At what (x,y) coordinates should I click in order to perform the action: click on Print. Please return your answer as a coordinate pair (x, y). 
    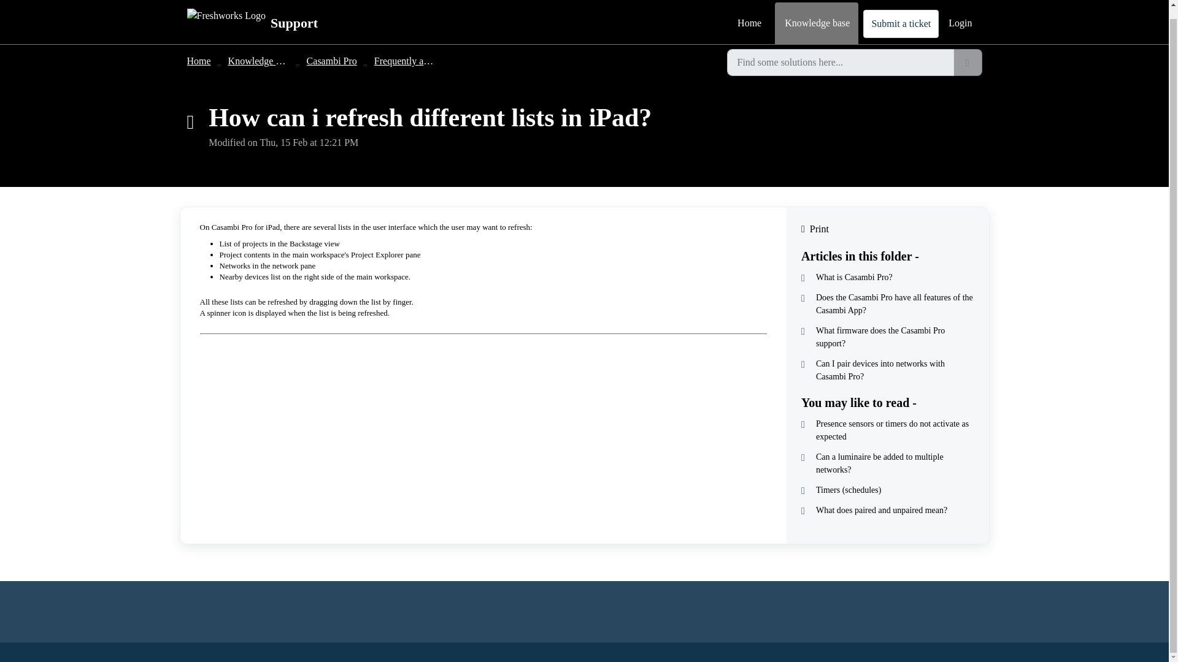
    Looking at the image, I should click on (887, 229).